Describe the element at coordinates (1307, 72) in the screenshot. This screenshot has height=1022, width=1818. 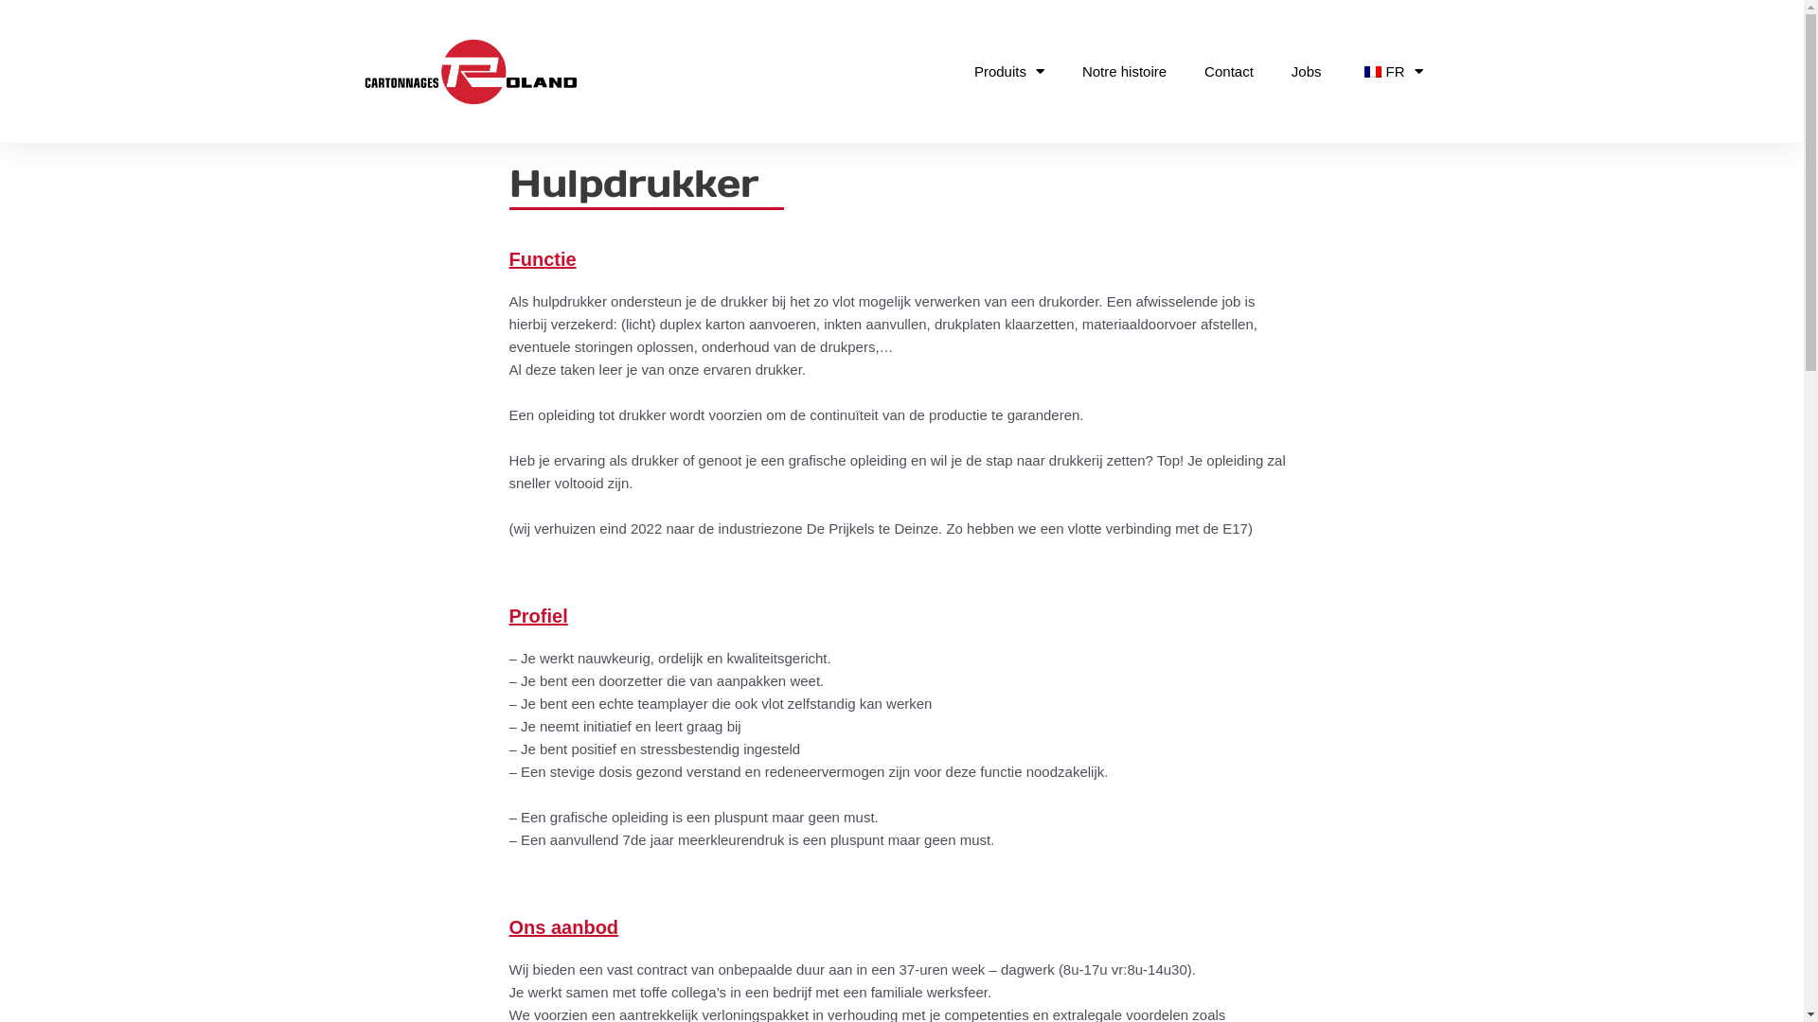
I see `Jobs` at that location.